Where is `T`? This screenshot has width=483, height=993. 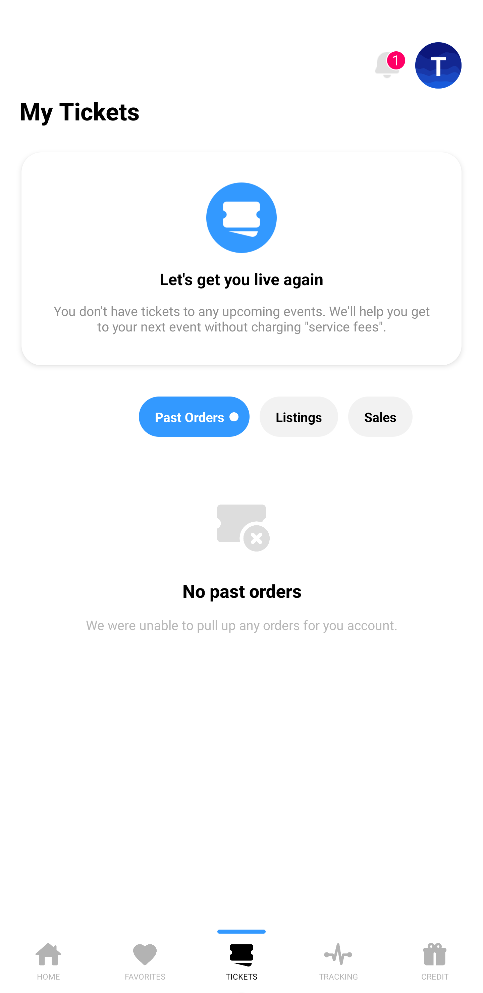 T is located at coordinates (438, 65).